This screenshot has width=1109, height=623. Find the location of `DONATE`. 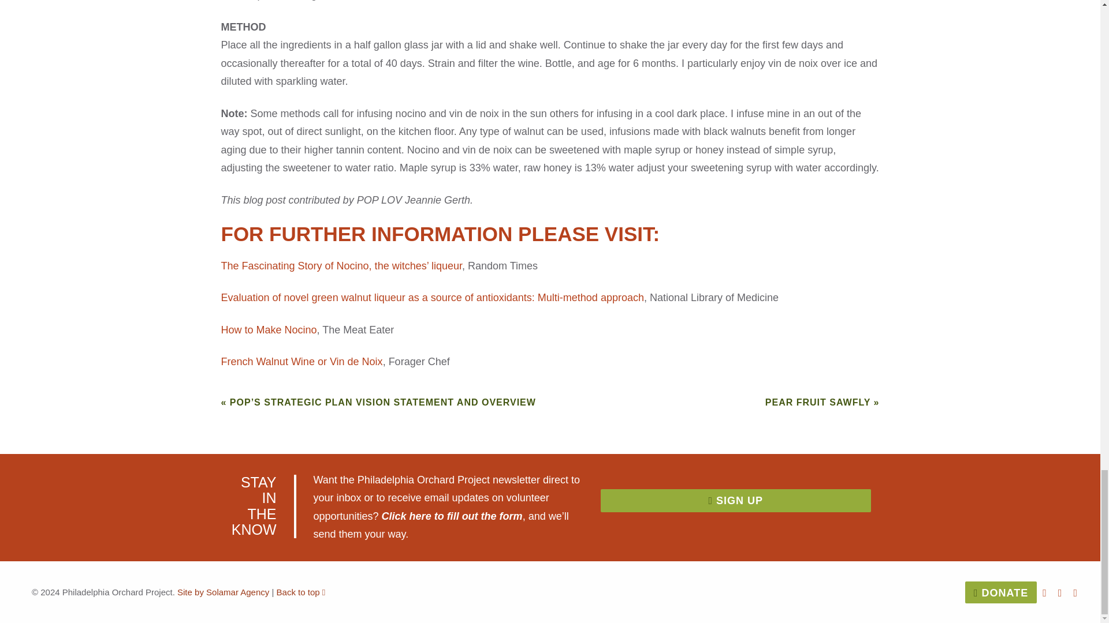

DONATE is located at coordinates (1000, 592).